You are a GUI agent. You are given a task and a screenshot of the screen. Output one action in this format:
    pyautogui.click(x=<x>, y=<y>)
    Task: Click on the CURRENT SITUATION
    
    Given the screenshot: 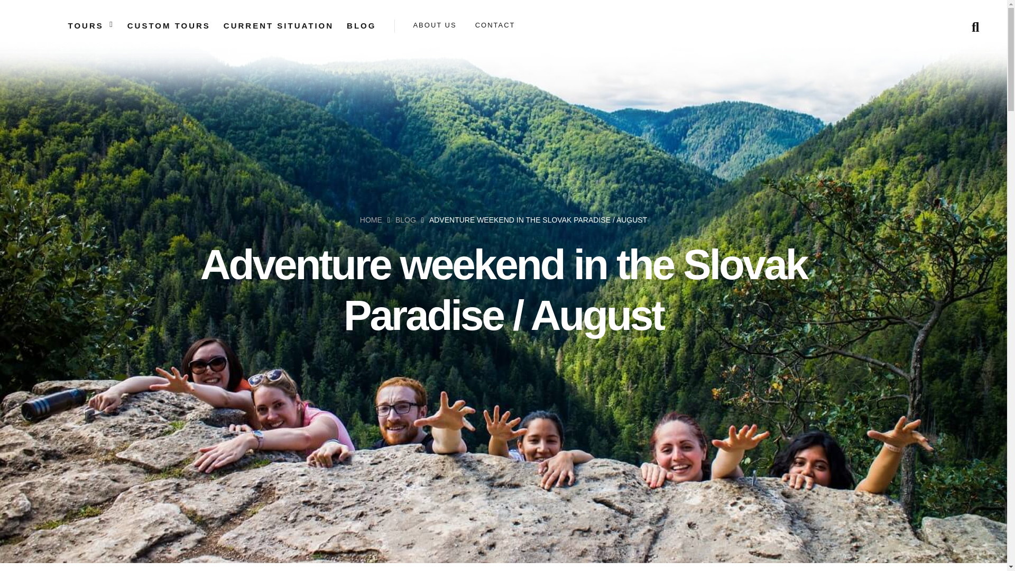 What is the action you would take?
    pyautogui.click(x=278, y=25)
    